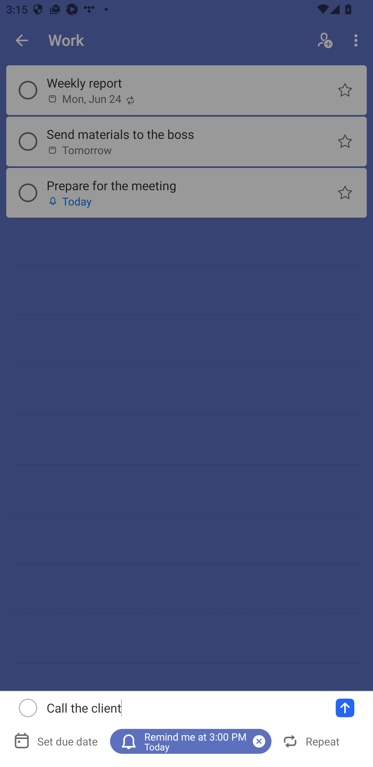 This screenshot has height=767, width=373. What do you see at coordinates (345, 708) in the screenshot?
I see `Add a task` at bounding box center [345, 708].